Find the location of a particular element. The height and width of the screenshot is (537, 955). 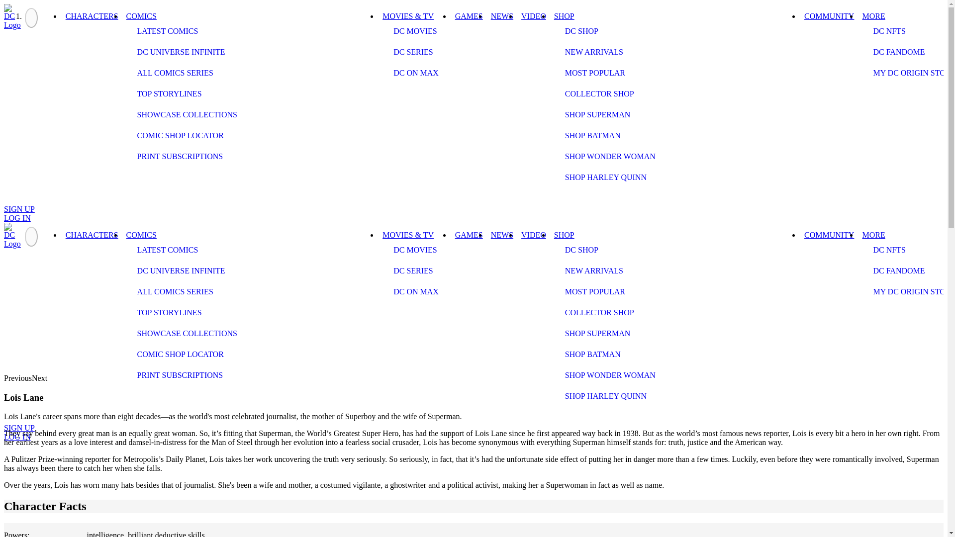

VIDEO is located at coordinates (533, 16).